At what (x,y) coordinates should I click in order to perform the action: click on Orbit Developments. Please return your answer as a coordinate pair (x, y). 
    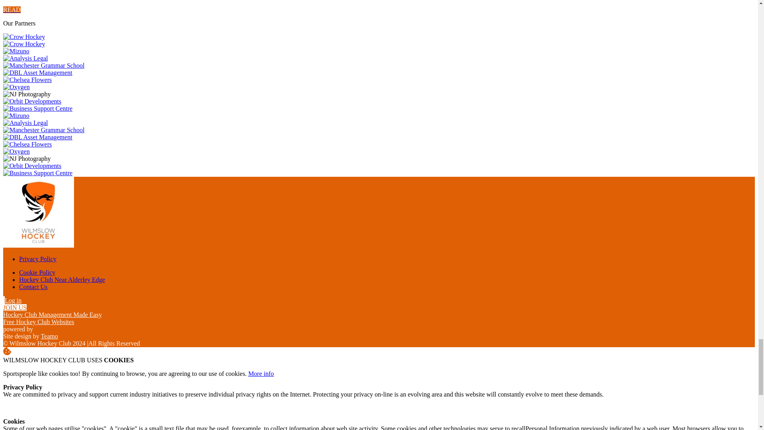
    Looking at the image, I should click on (32, 101).